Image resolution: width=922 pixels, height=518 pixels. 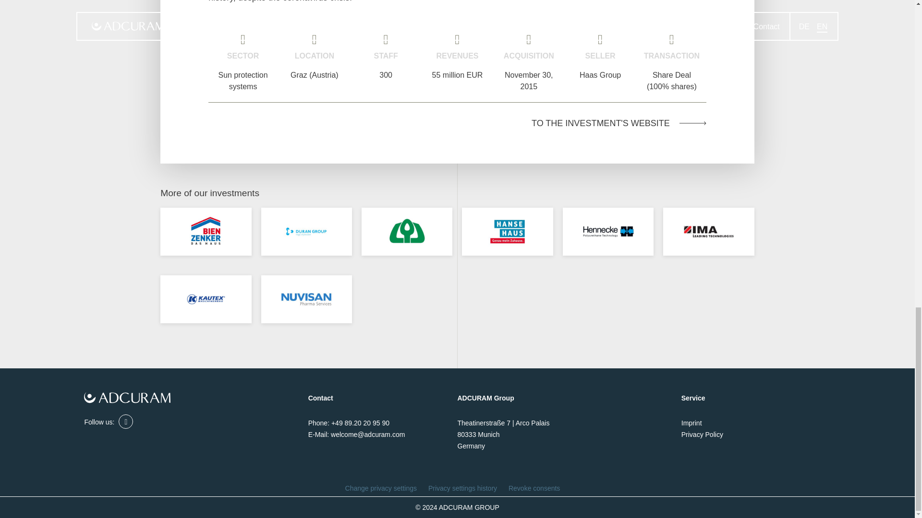 What do you see at coordinates (457, 124) in the screenshot?
I see `TO THE INVESTMENT'S WEBSITE` at bounding box center [457, 124].